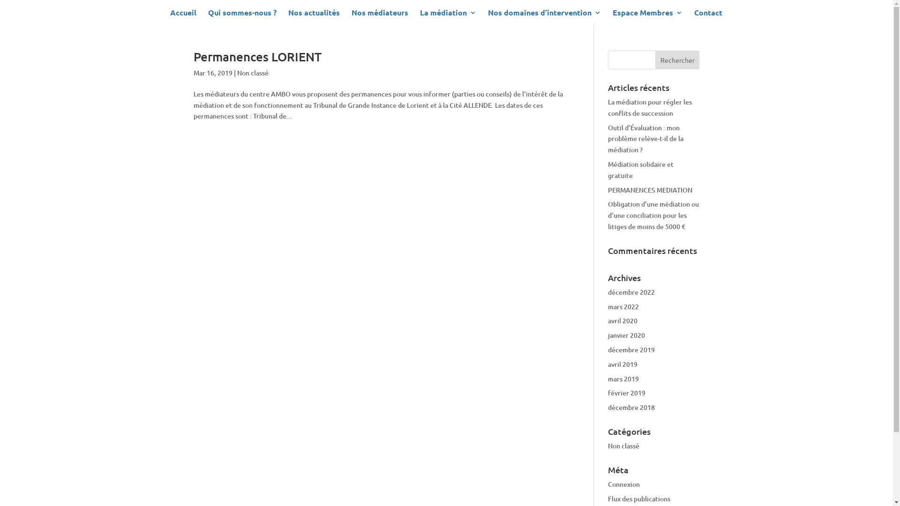 The image size is (900, 506). I want to click on PERMANENCES MEDIATION, so click(650, 190).